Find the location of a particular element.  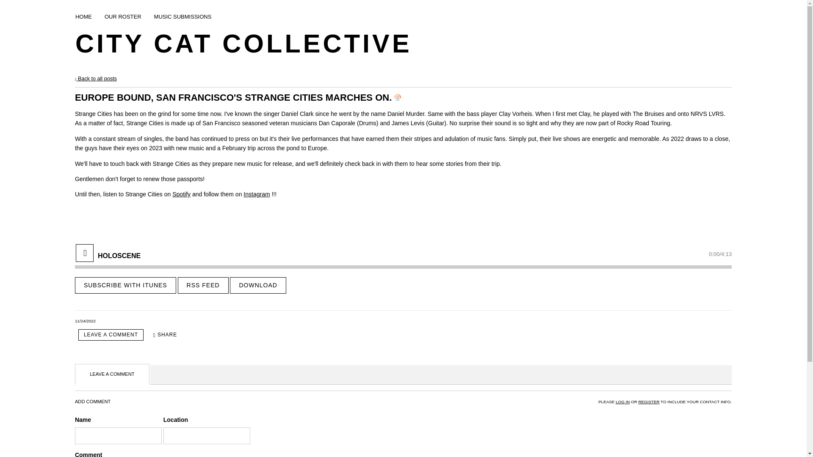

OUR ROSTER is located at coordinates (123, 19).